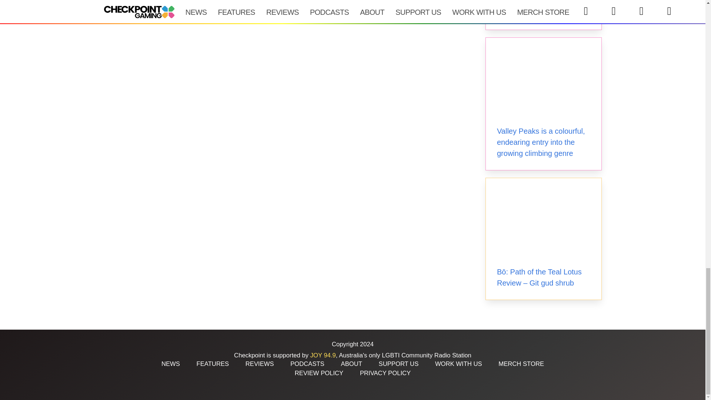  What do you see at coordinates (259, 364) in the screenshot?
I see `REVIEWS` at bounding box center [259, 364].